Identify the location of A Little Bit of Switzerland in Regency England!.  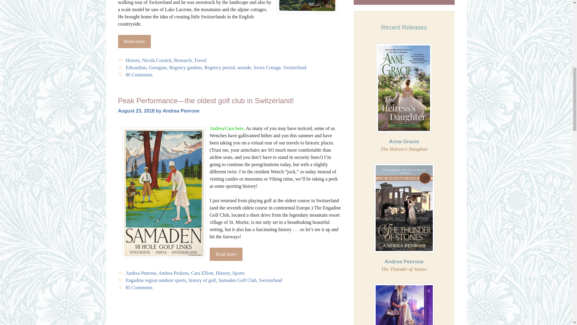
(134, 41).